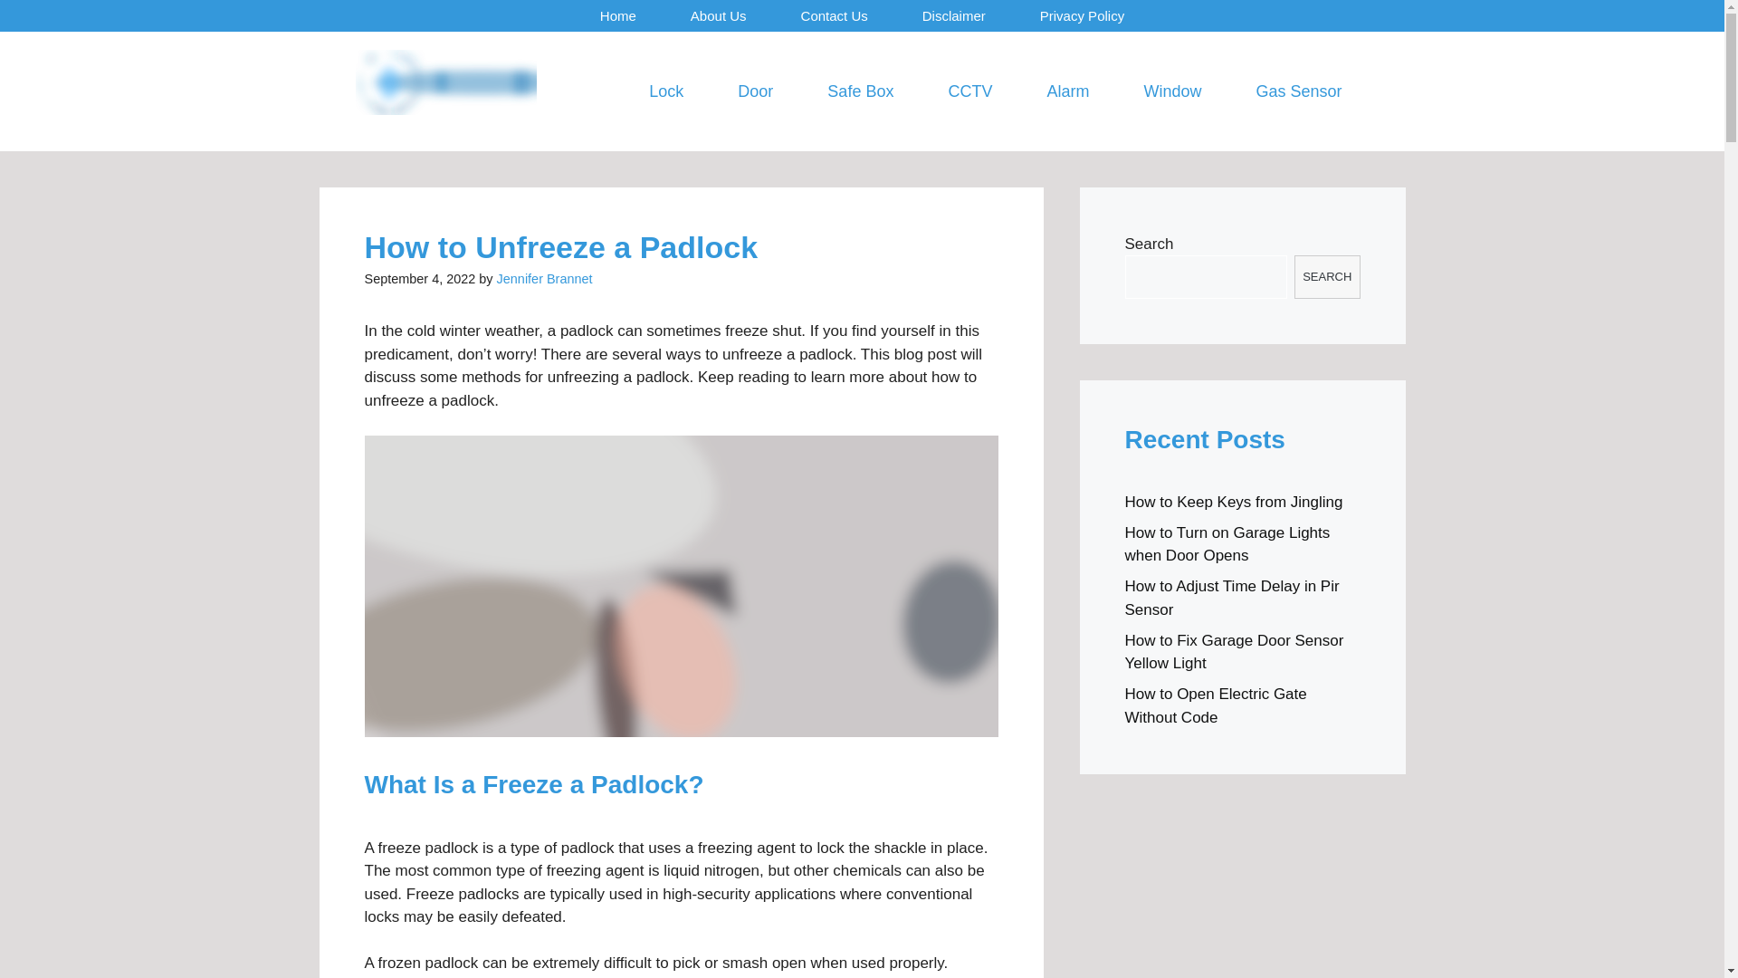 The height and width of the screenshot is (978, 1738). Describe the element at coordinates (618, 15) in the screenshot. I see `Home` at that location.